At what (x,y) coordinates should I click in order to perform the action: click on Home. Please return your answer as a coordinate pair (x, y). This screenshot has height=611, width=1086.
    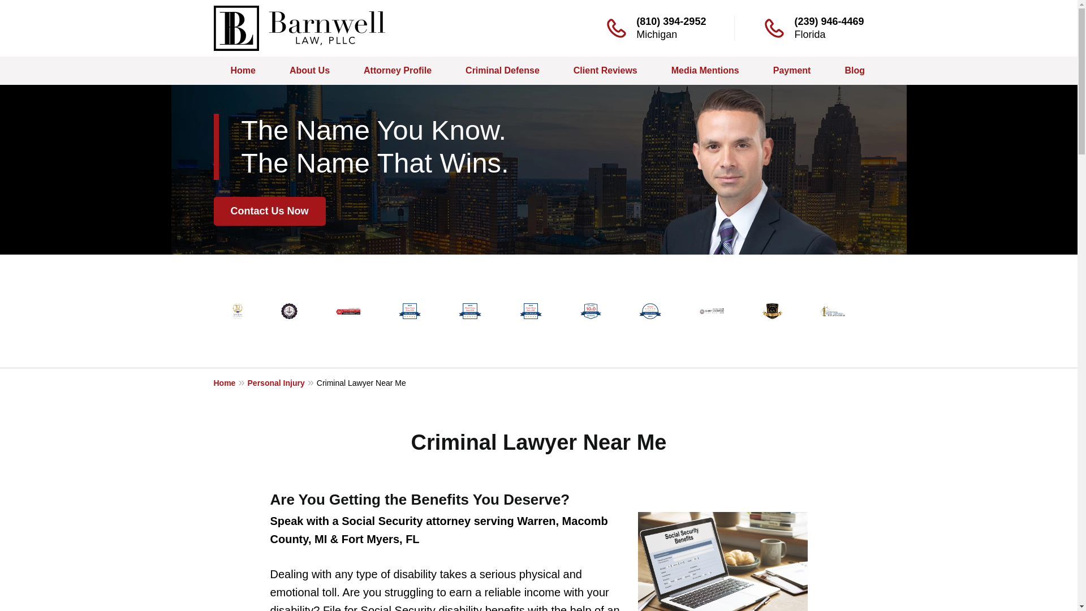
    Looking at the image, I should click on (243, 71).